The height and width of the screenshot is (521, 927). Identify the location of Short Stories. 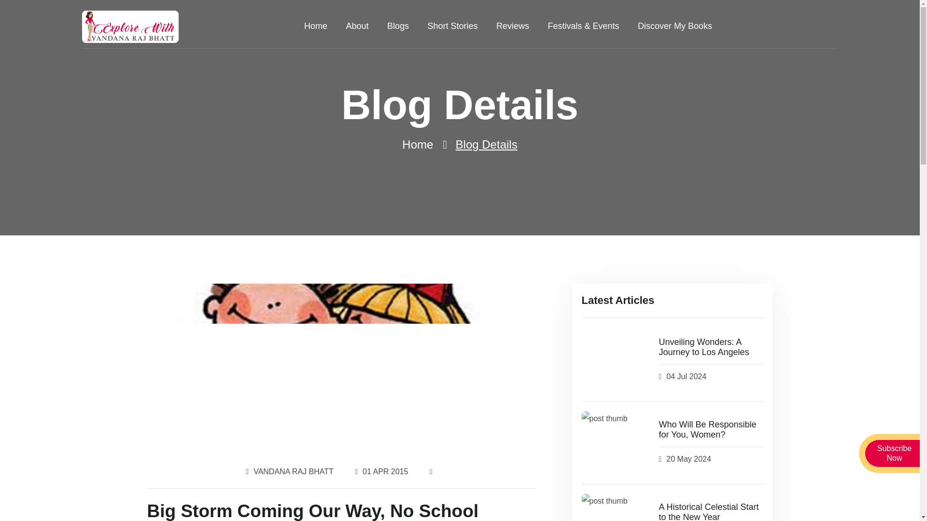
(452, 27).